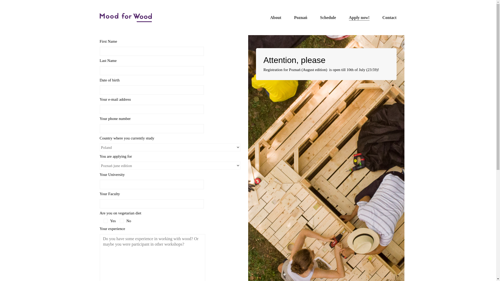 The image size is (500, 281). What do you see at coordinates (276, 17) in the screenshot?
I see `About` at bounding box center [276, 17].